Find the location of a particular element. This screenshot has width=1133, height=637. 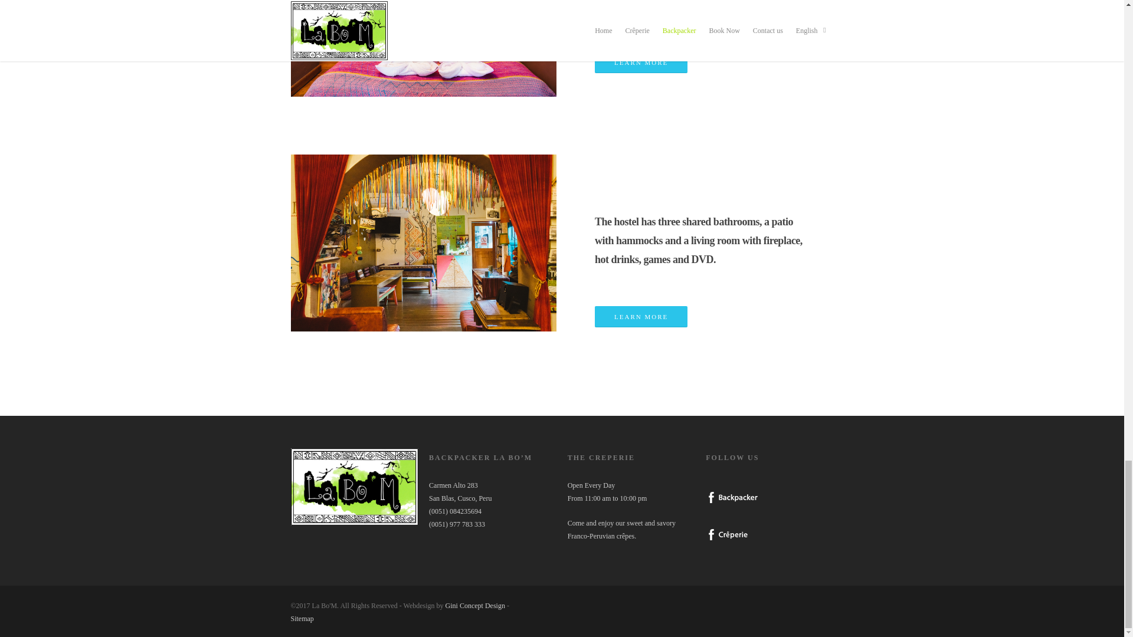

LEARN MORE is located at coordinates (641, 317).